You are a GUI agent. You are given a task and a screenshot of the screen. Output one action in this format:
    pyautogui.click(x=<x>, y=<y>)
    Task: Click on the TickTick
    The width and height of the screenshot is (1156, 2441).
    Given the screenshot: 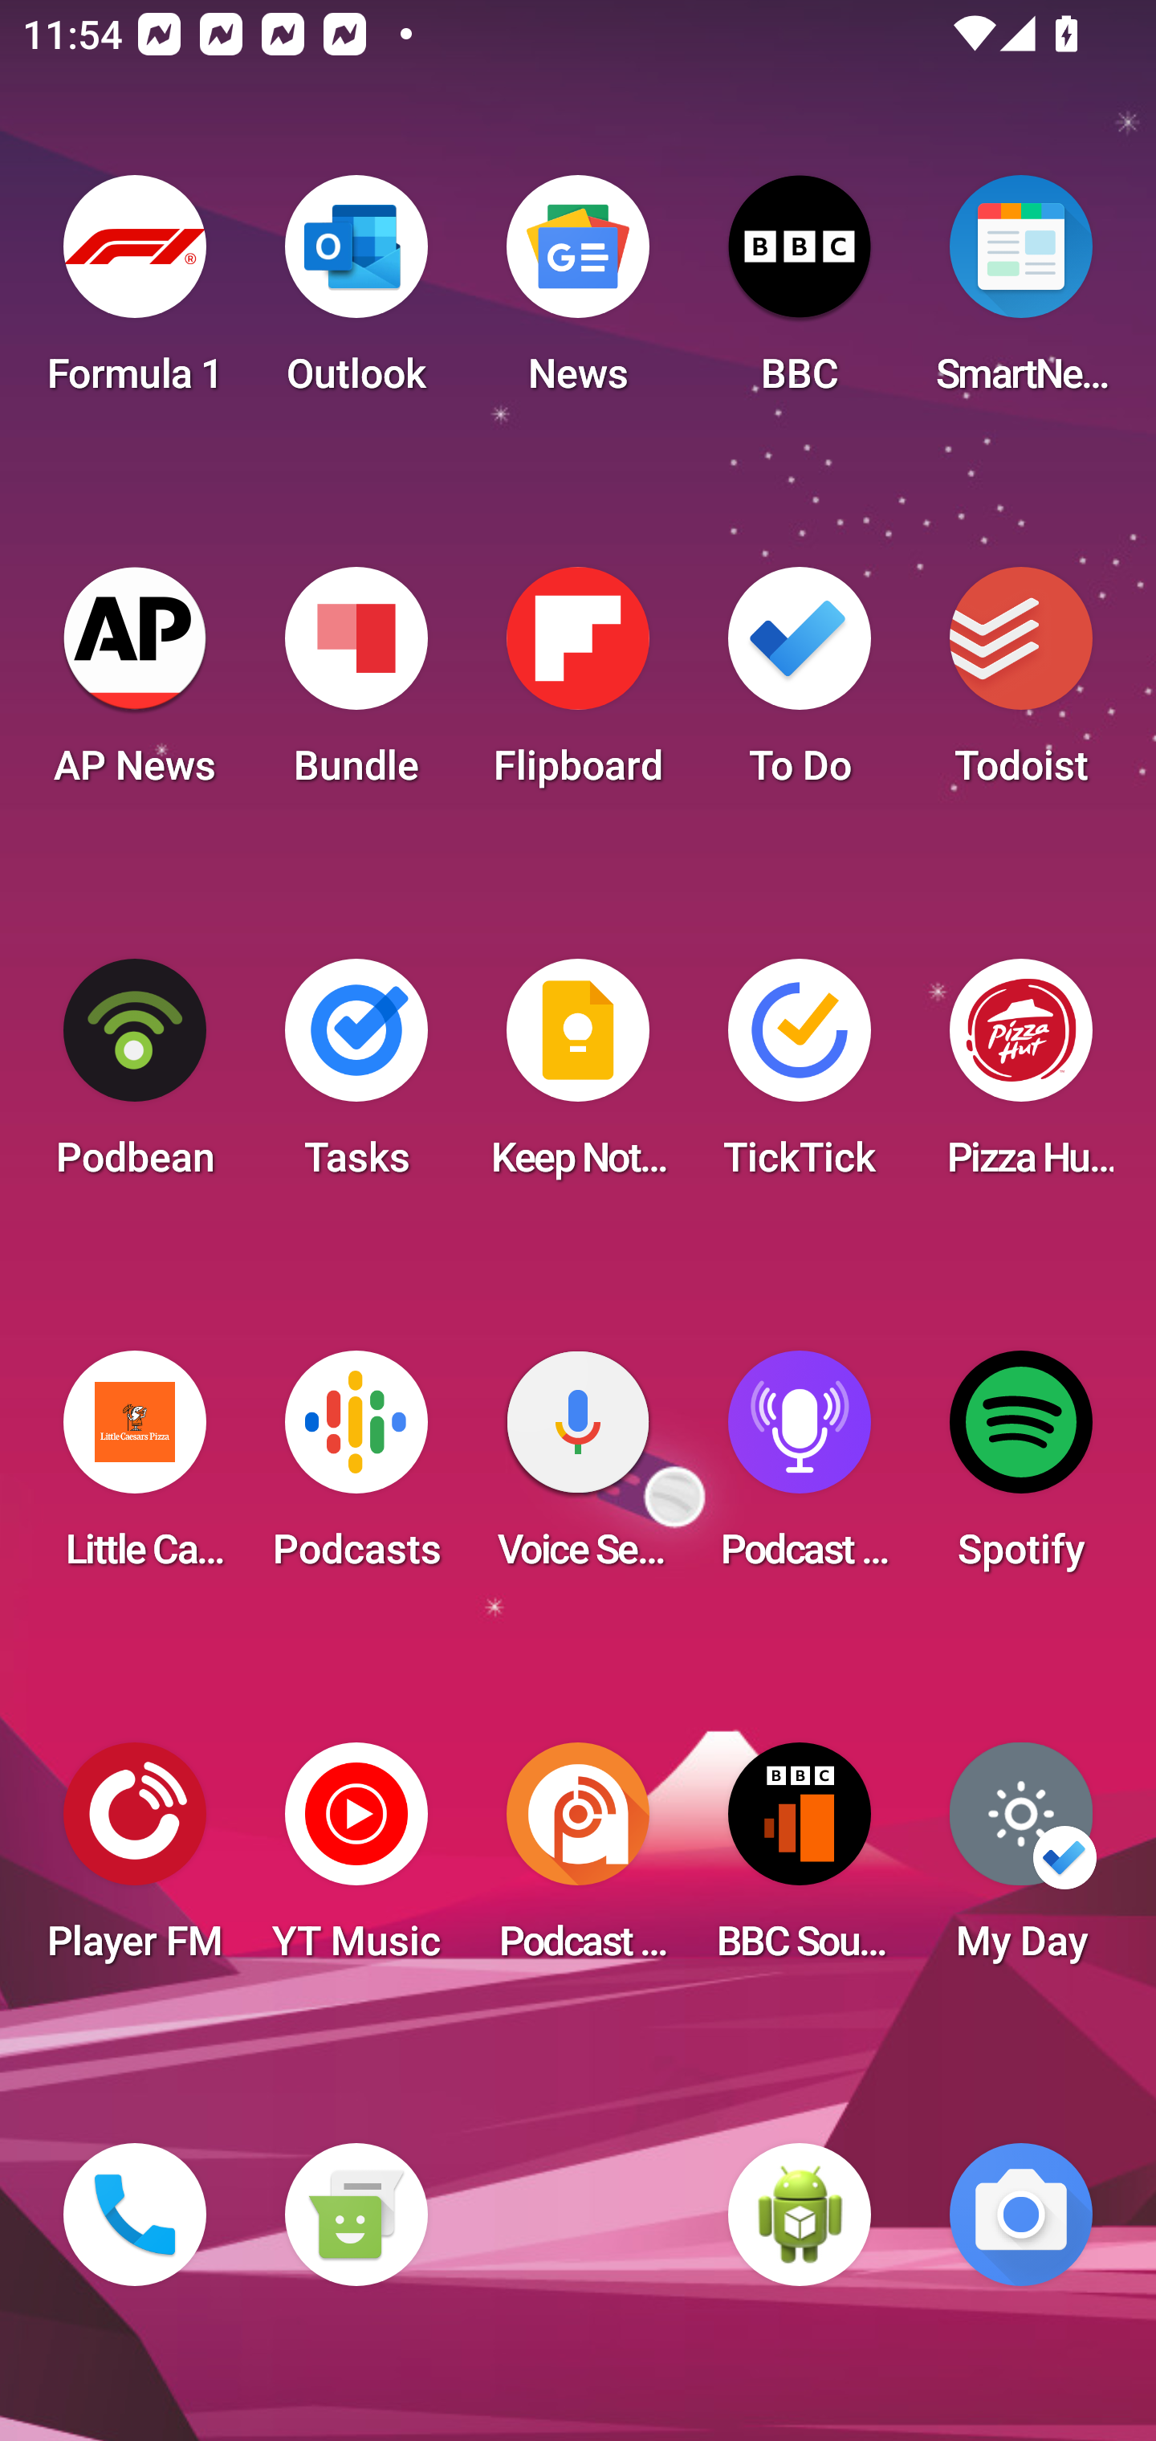 What is the action you would take?
    pyautogui.click(x=800, y=1078)
    